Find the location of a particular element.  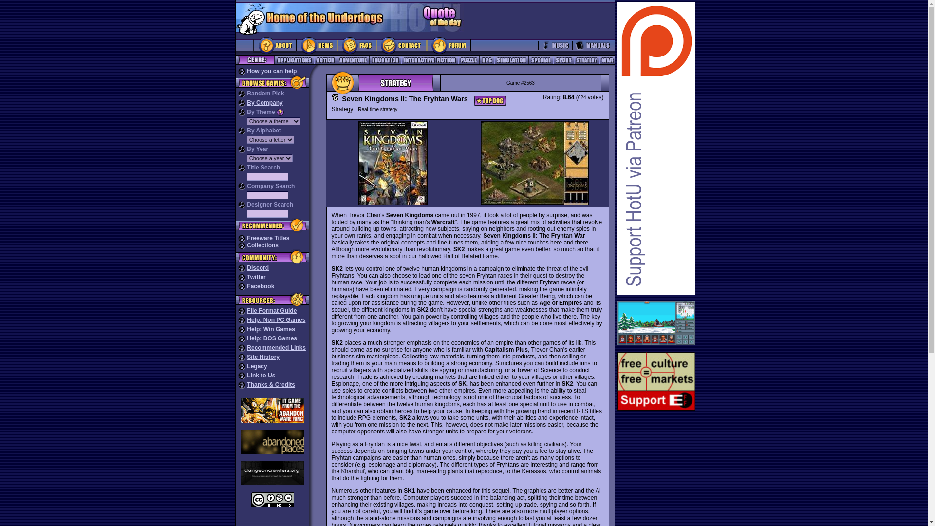

Collections is located at coordinates (262, 245).